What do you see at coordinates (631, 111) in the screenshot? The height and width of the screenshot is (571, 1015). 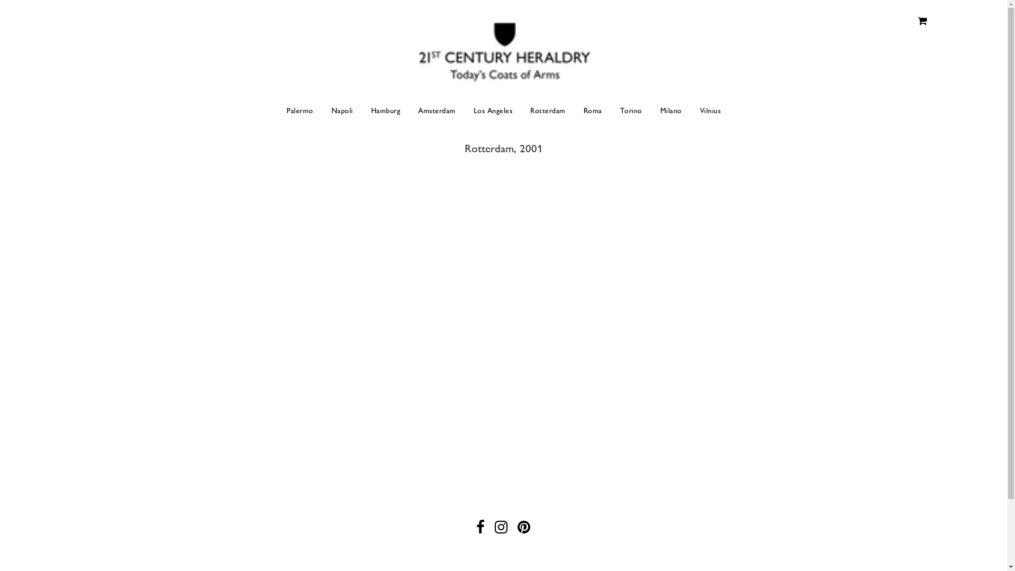 I see `Torino` at bounding box center [631, 111].